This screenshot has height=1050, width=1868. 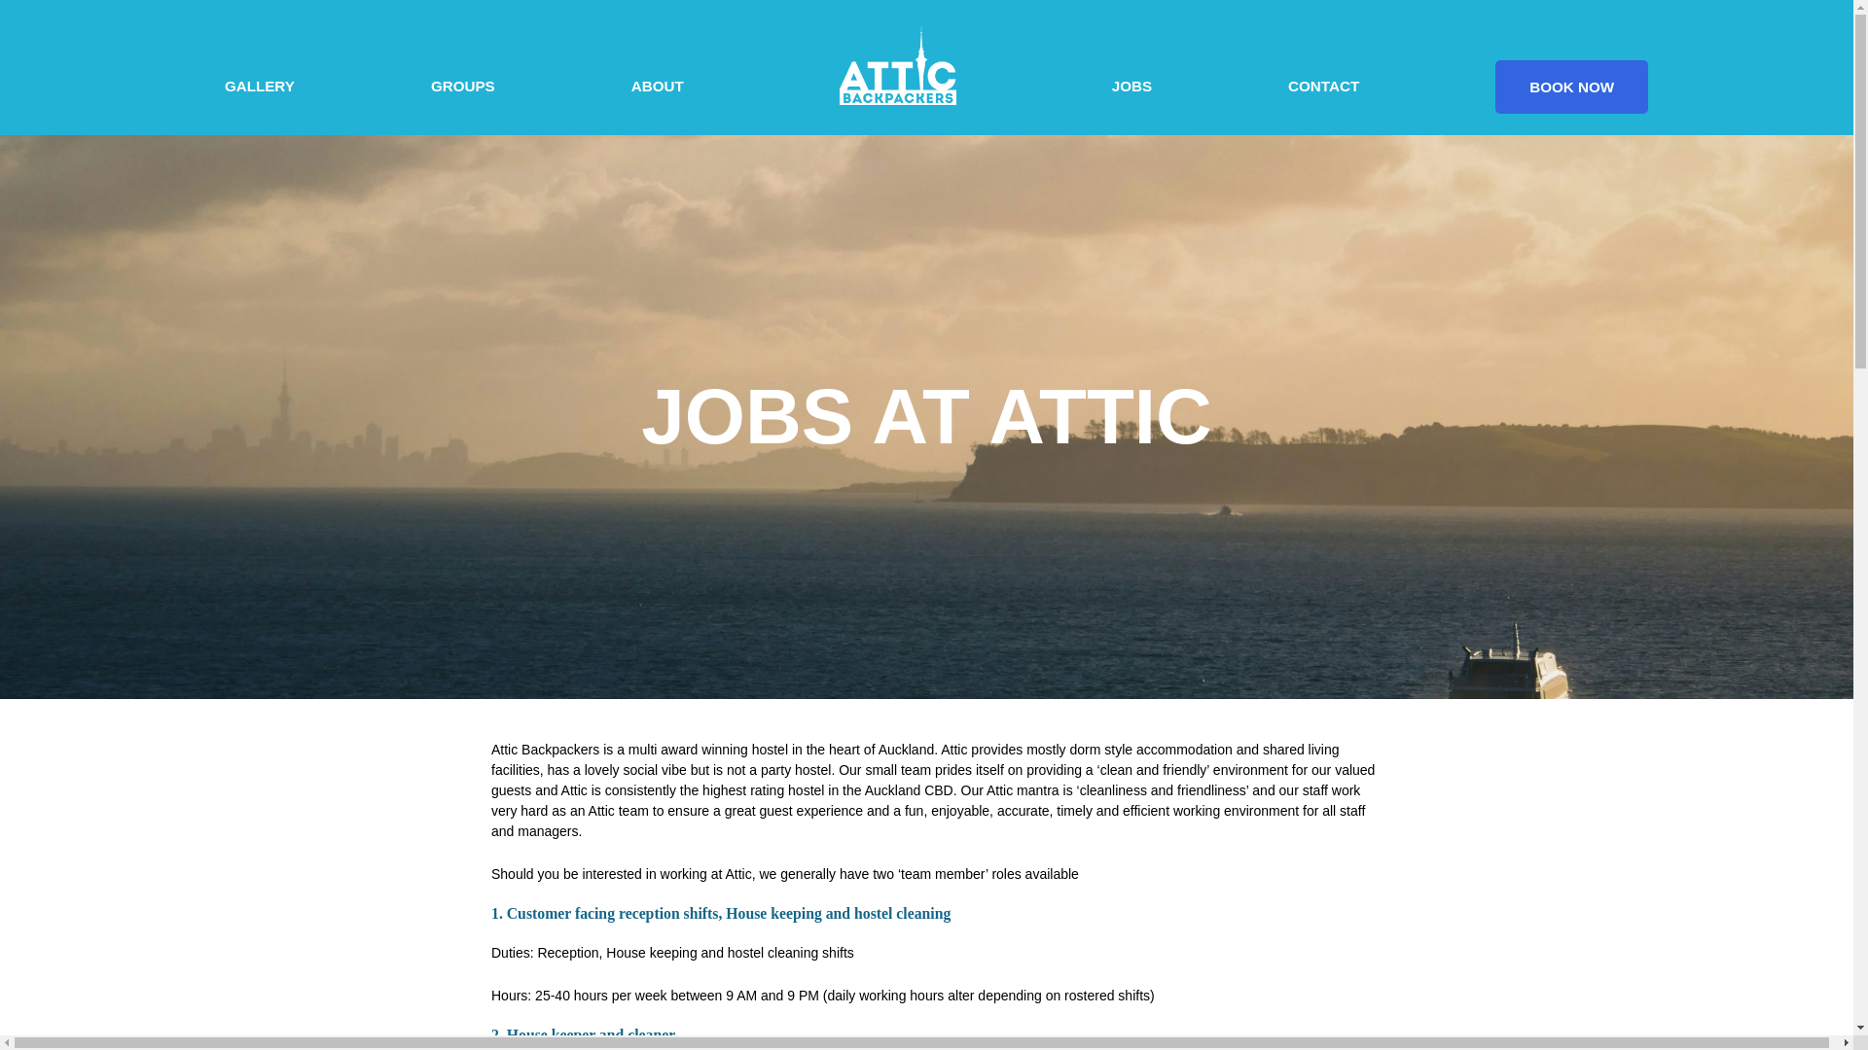 I want to click on CONTACT, so click(x=1323, y=86).